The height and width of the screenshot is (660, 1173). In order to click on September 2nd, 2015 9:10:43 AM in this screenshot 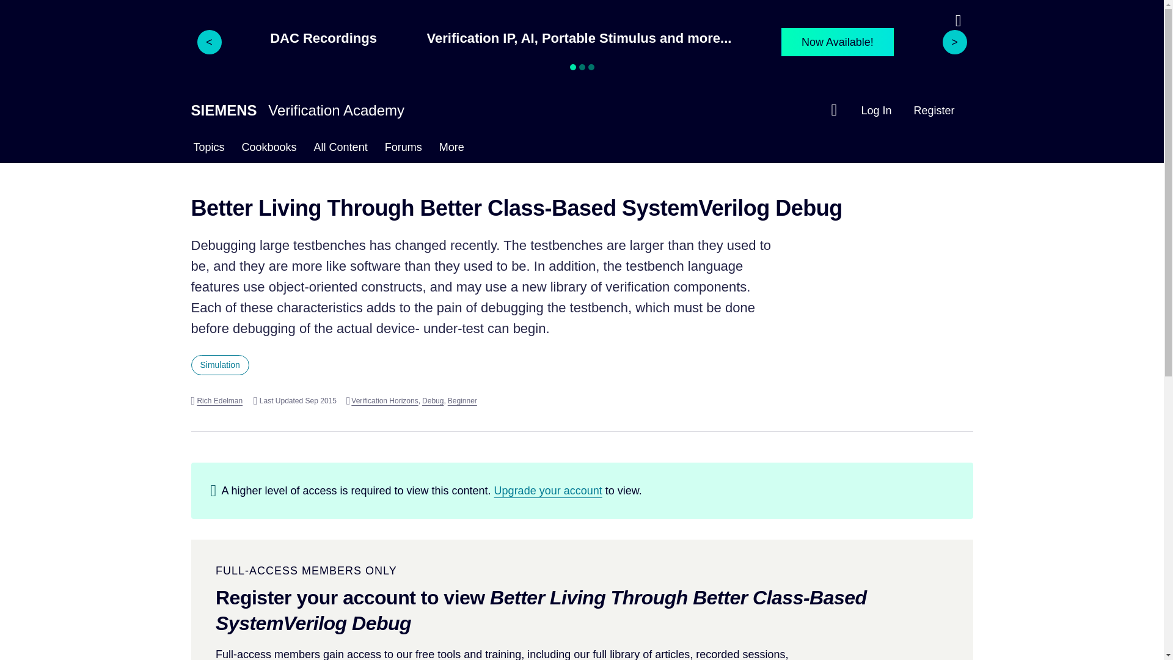, I will do `click(294, 401)`.